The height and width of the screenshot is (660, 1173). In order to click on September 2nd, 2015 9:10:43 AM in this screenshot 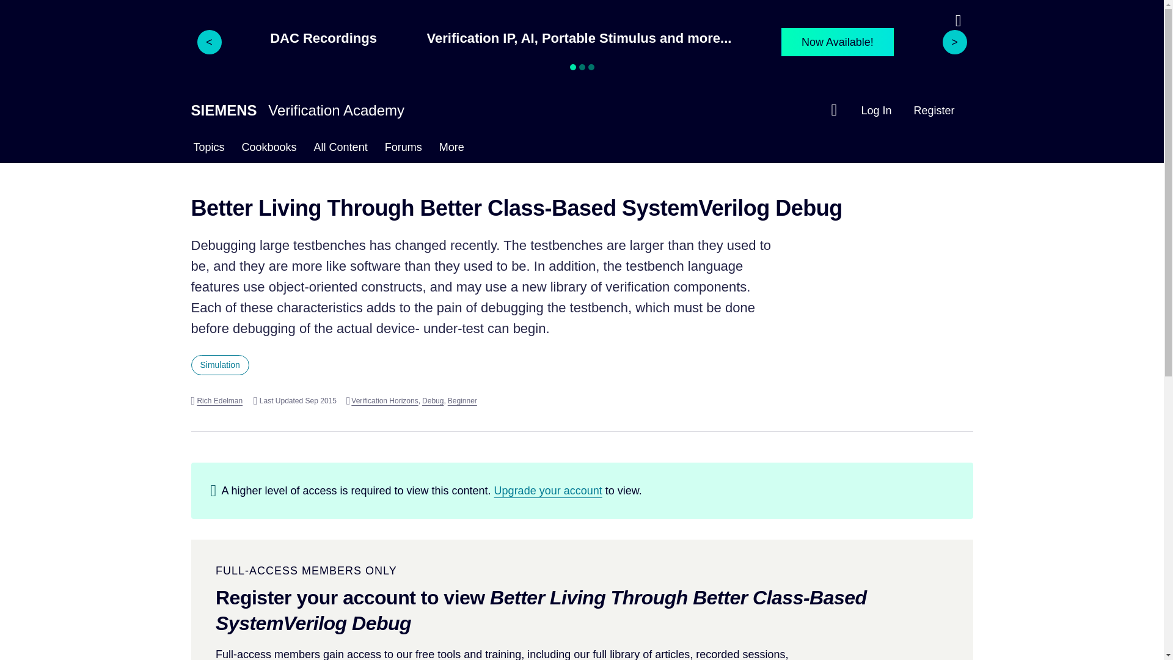, I will do `click(294, 401)`.